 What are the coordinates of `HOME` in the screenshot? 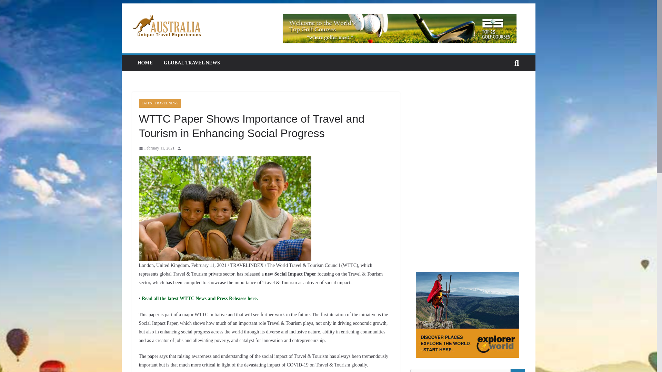 It's located at (144, 63).